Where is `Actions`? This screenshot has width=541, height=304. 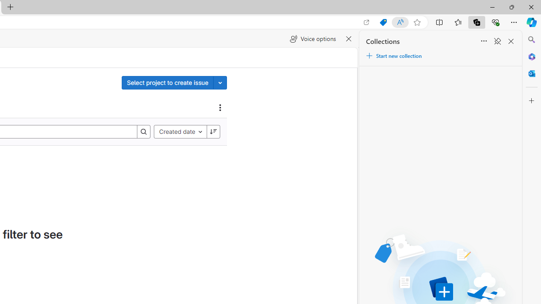 Actions is located at coordinates (220, 107).